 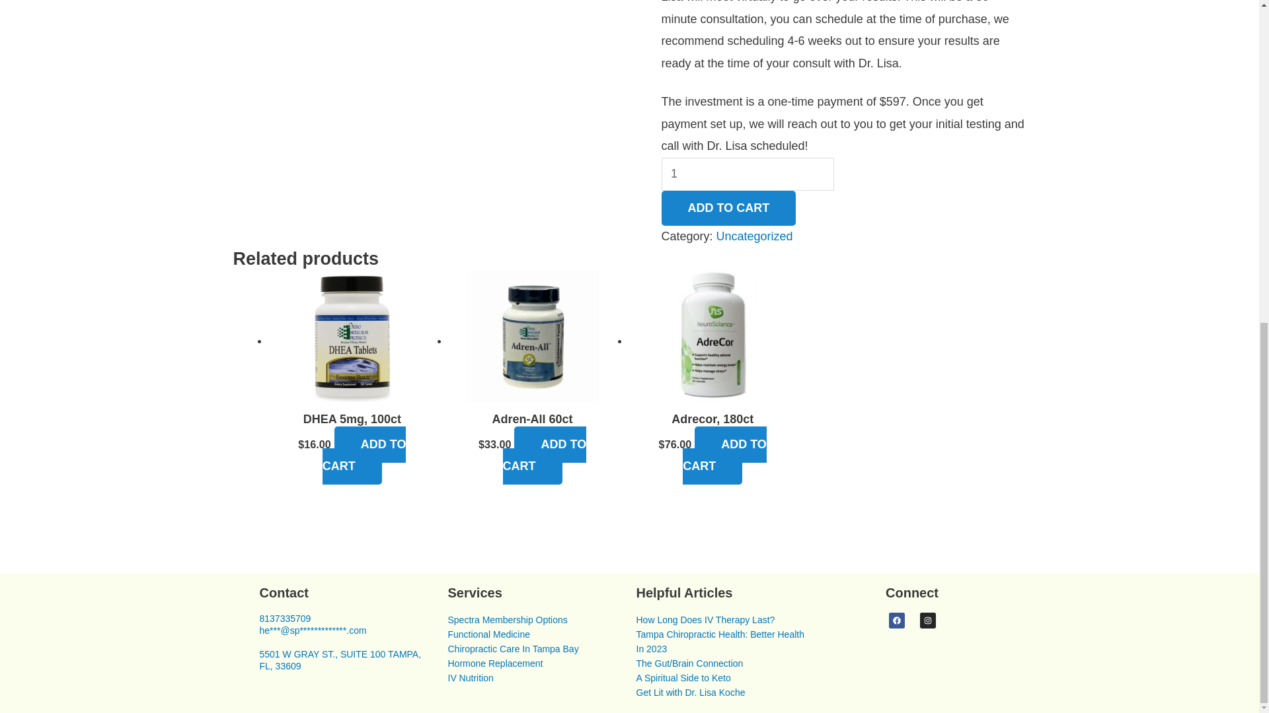 I want to click on Hormone Replacement, so click(x=495, y=663).